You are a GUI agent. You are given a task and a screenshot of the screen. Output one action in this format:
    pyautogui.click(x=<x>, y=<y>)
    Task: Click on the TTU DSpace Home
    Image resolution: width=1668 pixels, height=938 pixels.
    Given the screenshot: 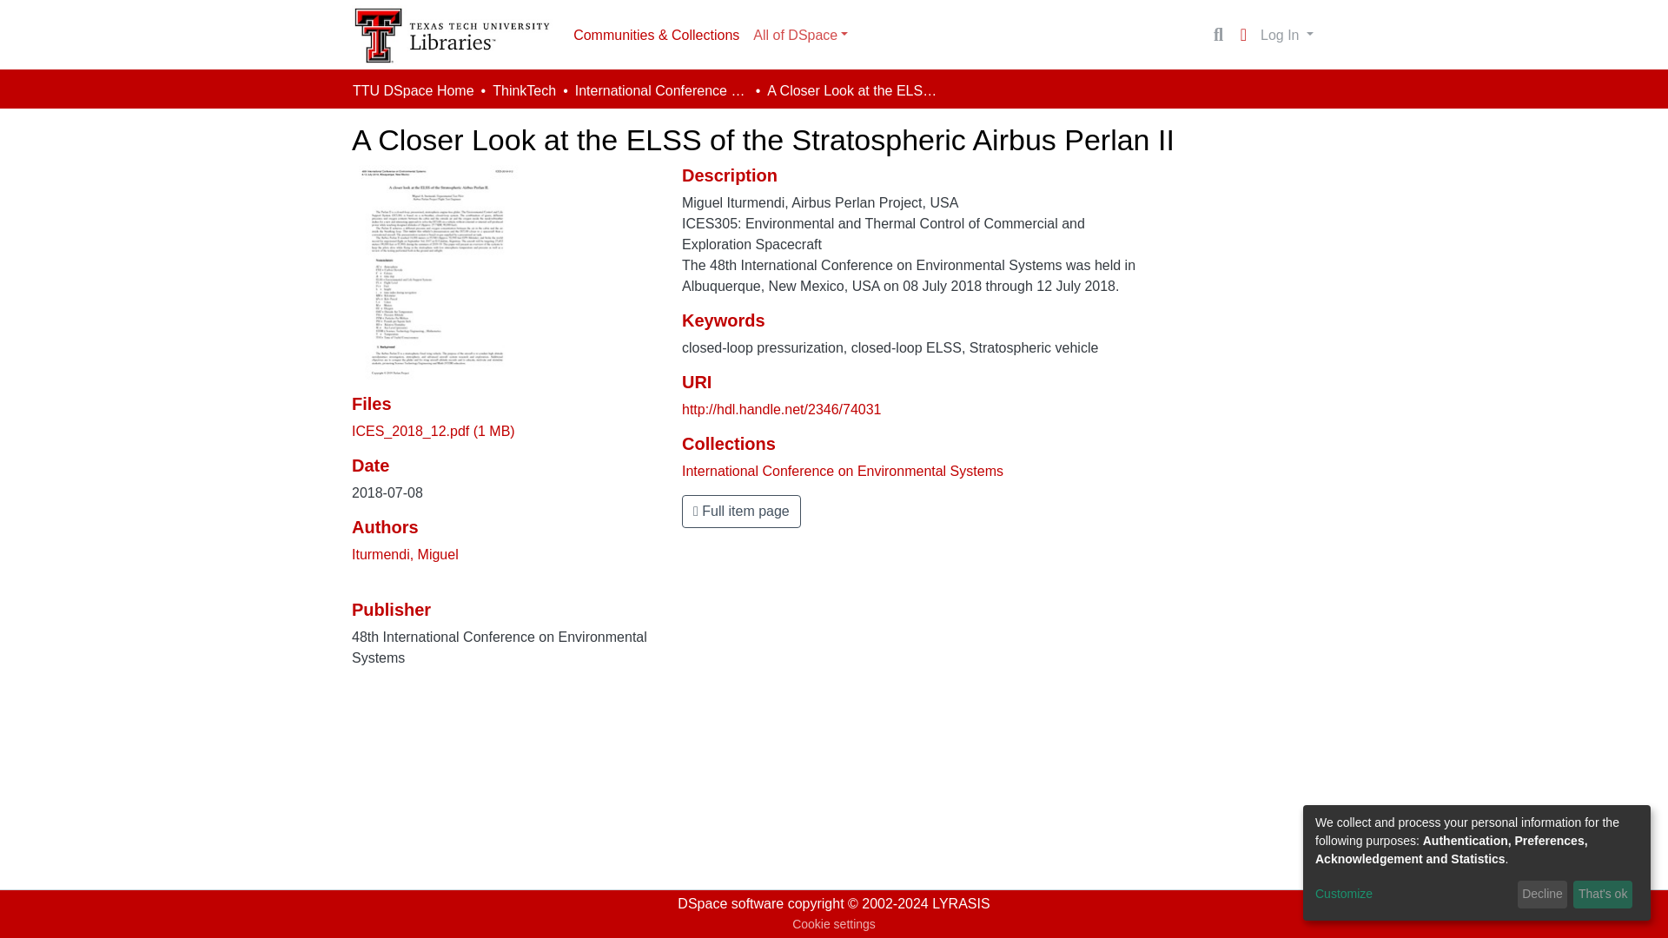 What is the action you would take?
    pyautogui.click(x=413, y=90)
    